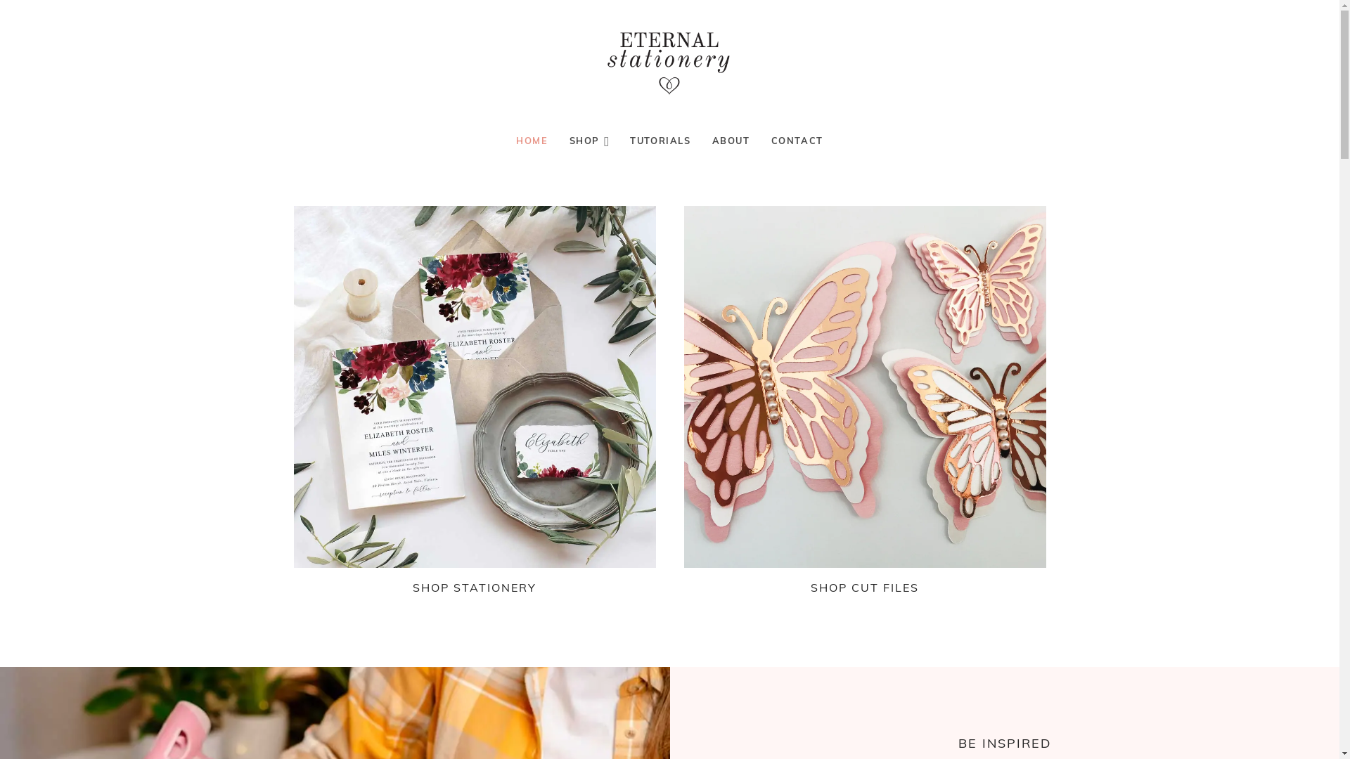 Image resolution: width=1350 pixels, height=759 pixels. I want to click on HOME, so click(532, 141).